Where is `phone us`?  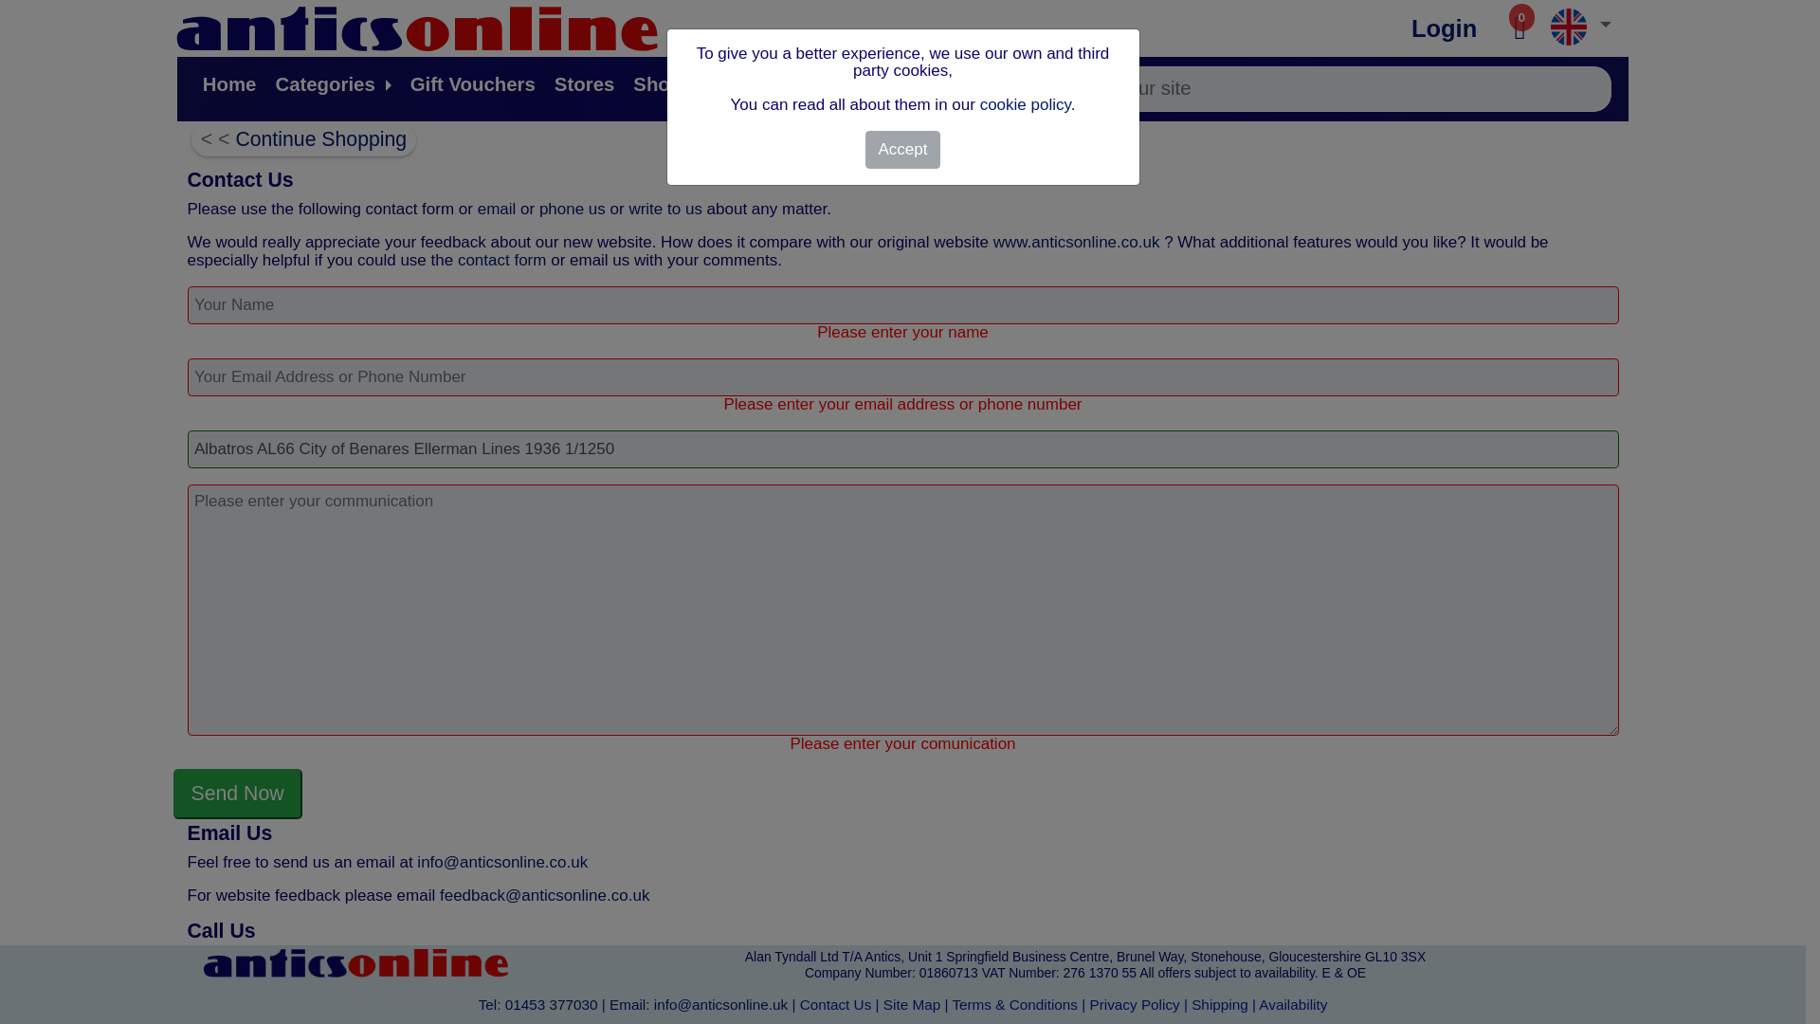
phone us is located at coordinates (574, 209).